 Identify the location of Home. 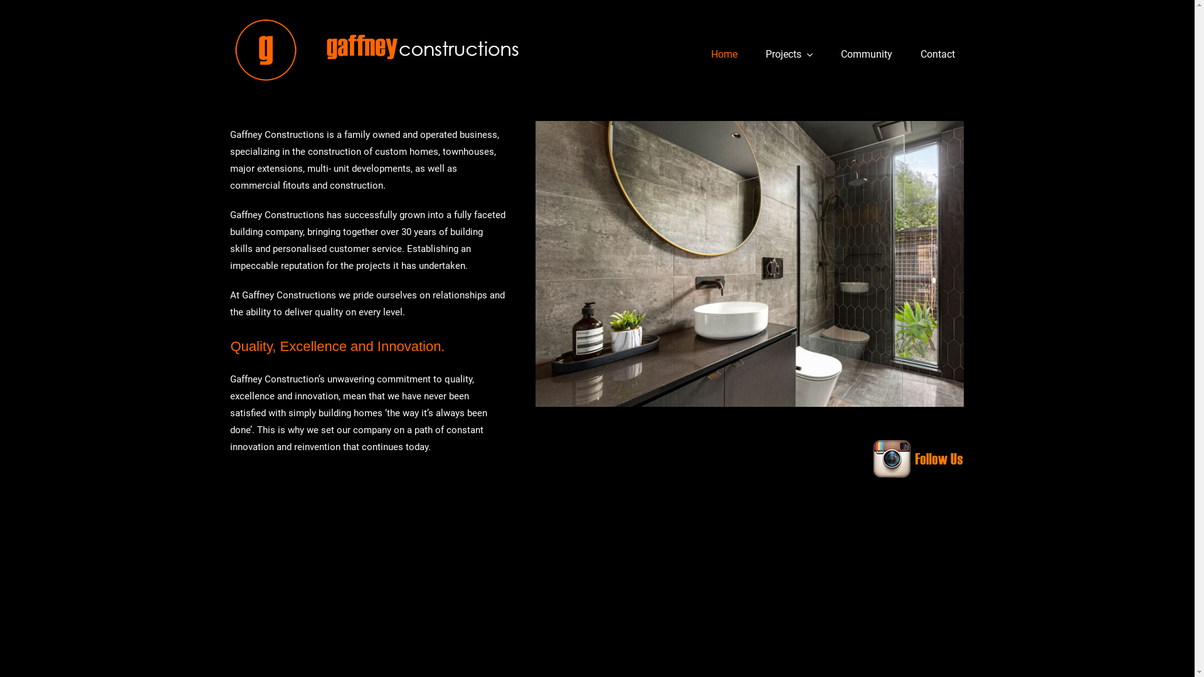
(724, 55).